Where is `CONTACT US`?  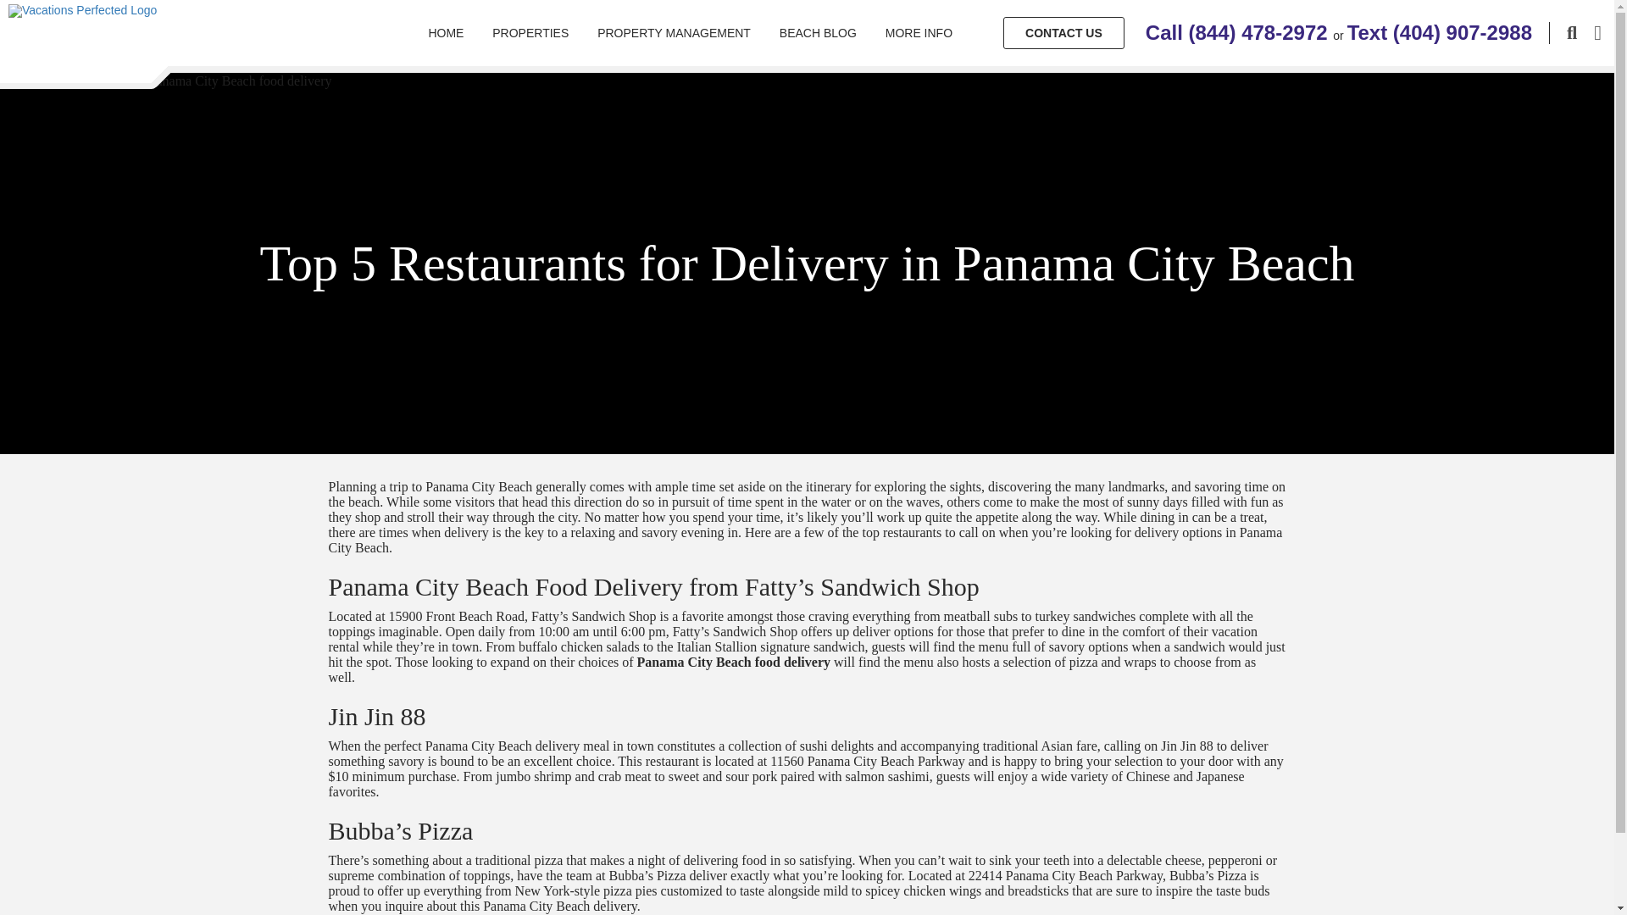
CONTACT US is located at coordinates (1063, 33).